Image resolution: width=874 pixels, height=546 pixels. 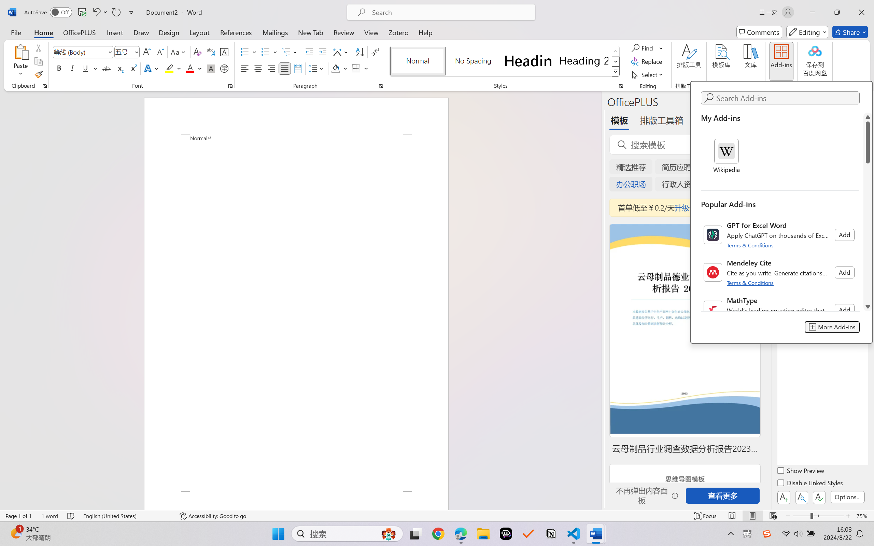 What do you see at coordinates (21, 52) in the screenshot?
I see `Paste` at bounding box center [21, 52].